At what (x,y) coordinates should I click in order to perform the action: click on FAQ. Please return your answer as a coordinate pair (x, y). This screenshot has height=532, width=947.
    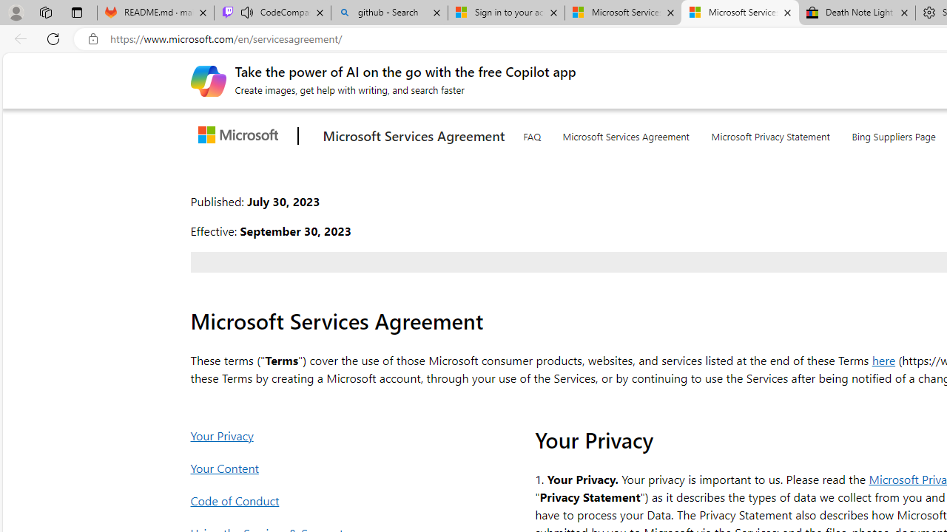
    Looking at the image, I should click on (531, 133).